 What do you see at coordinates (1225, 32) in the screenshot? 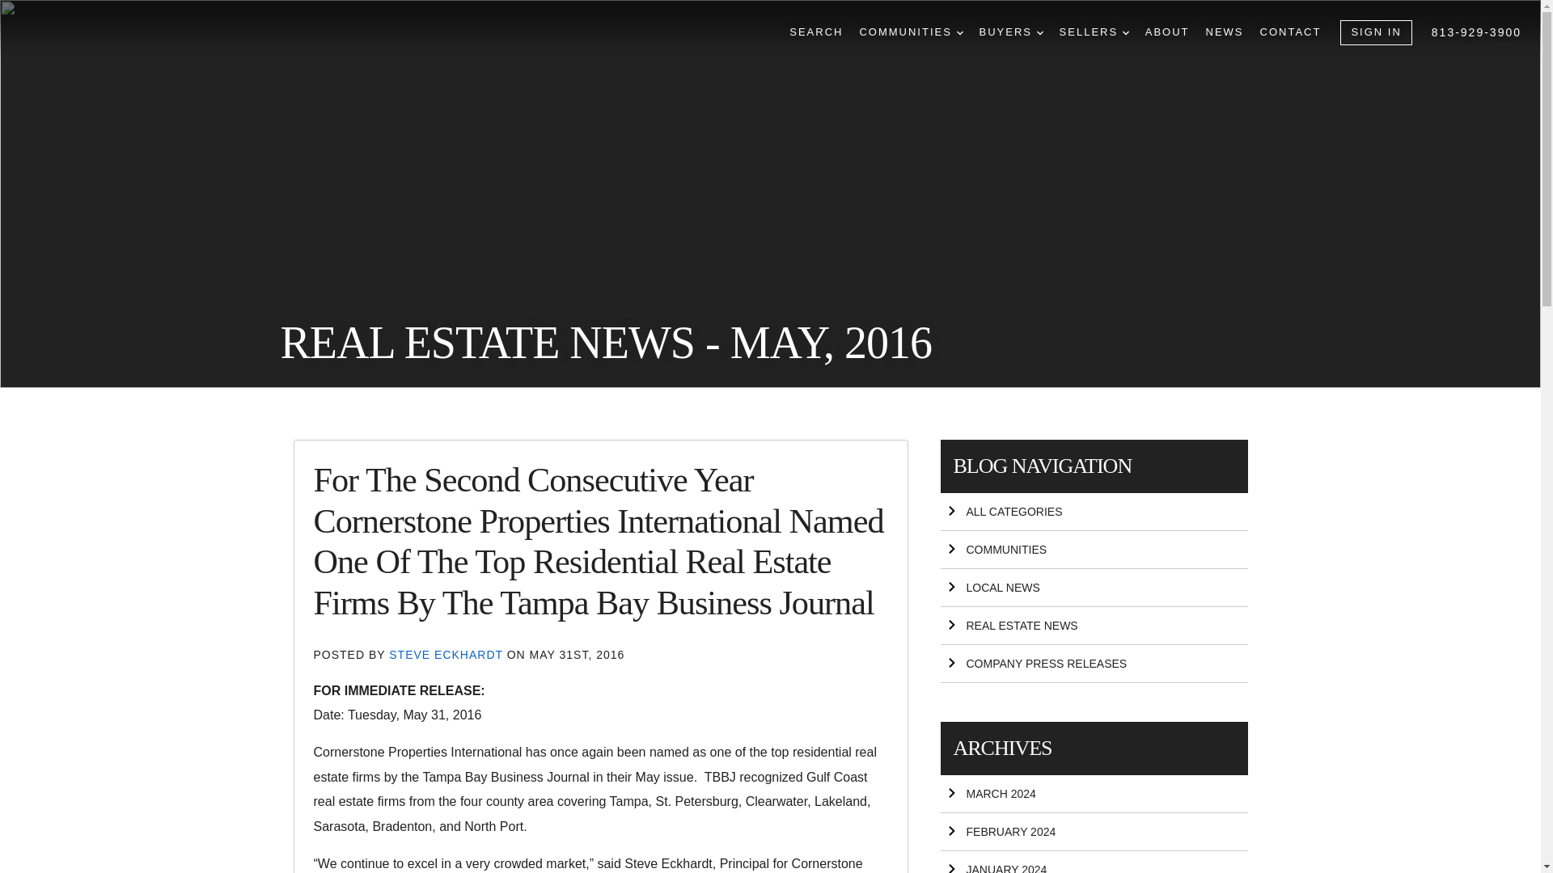
I see `NEWS` at bounding box center [1225, 32].